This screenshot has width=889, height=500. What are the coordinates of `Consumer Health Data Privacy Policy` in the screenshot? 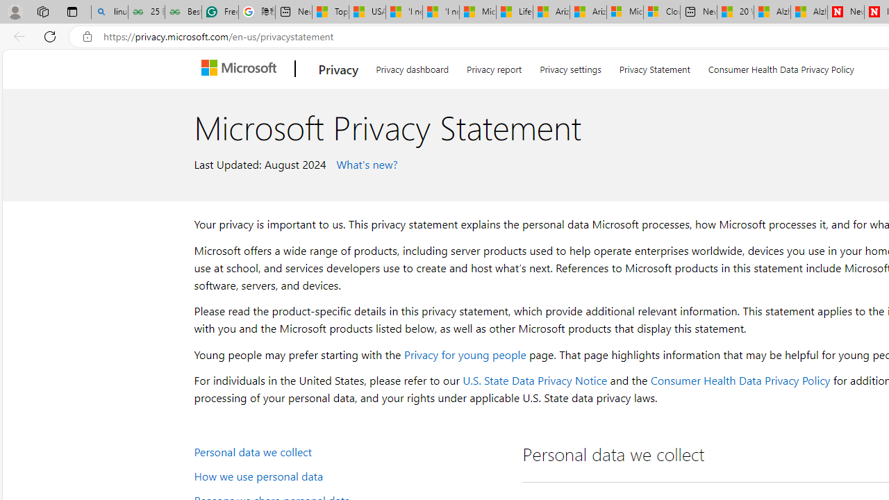 It's located at (781, 67).